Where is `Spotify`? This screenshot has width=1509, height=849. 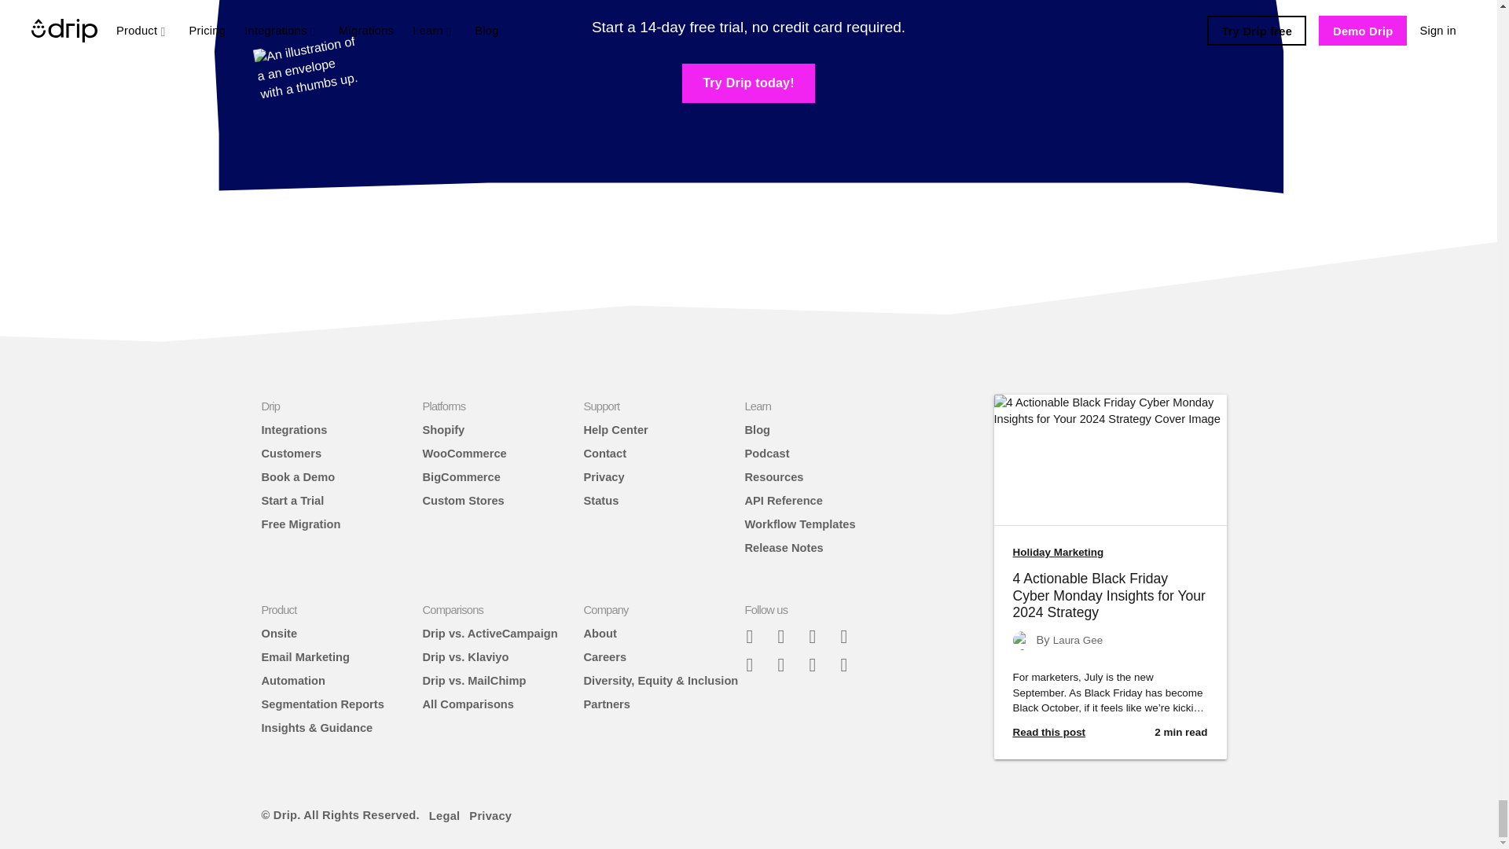
Spotify is located at coordinates (787, 663).